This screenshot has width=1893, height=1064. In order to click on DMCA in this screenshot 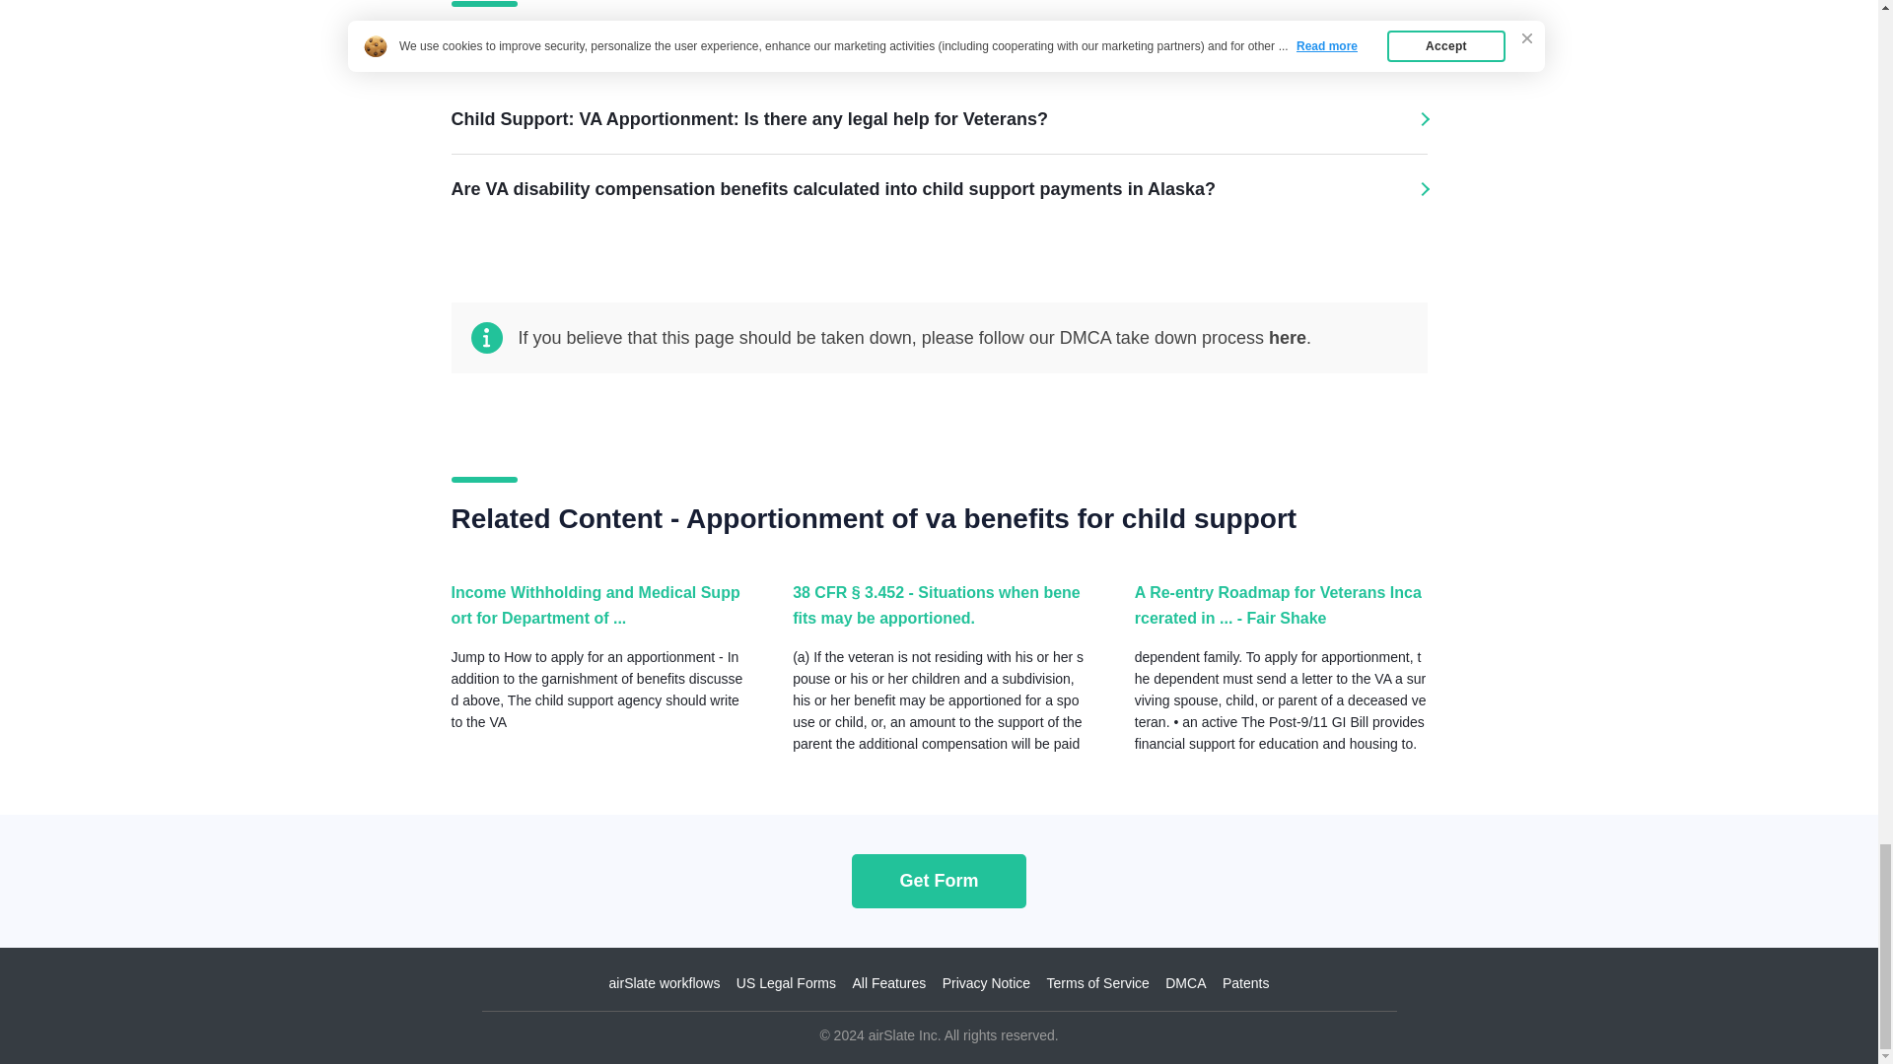, I will do `click(1185, 983)`.